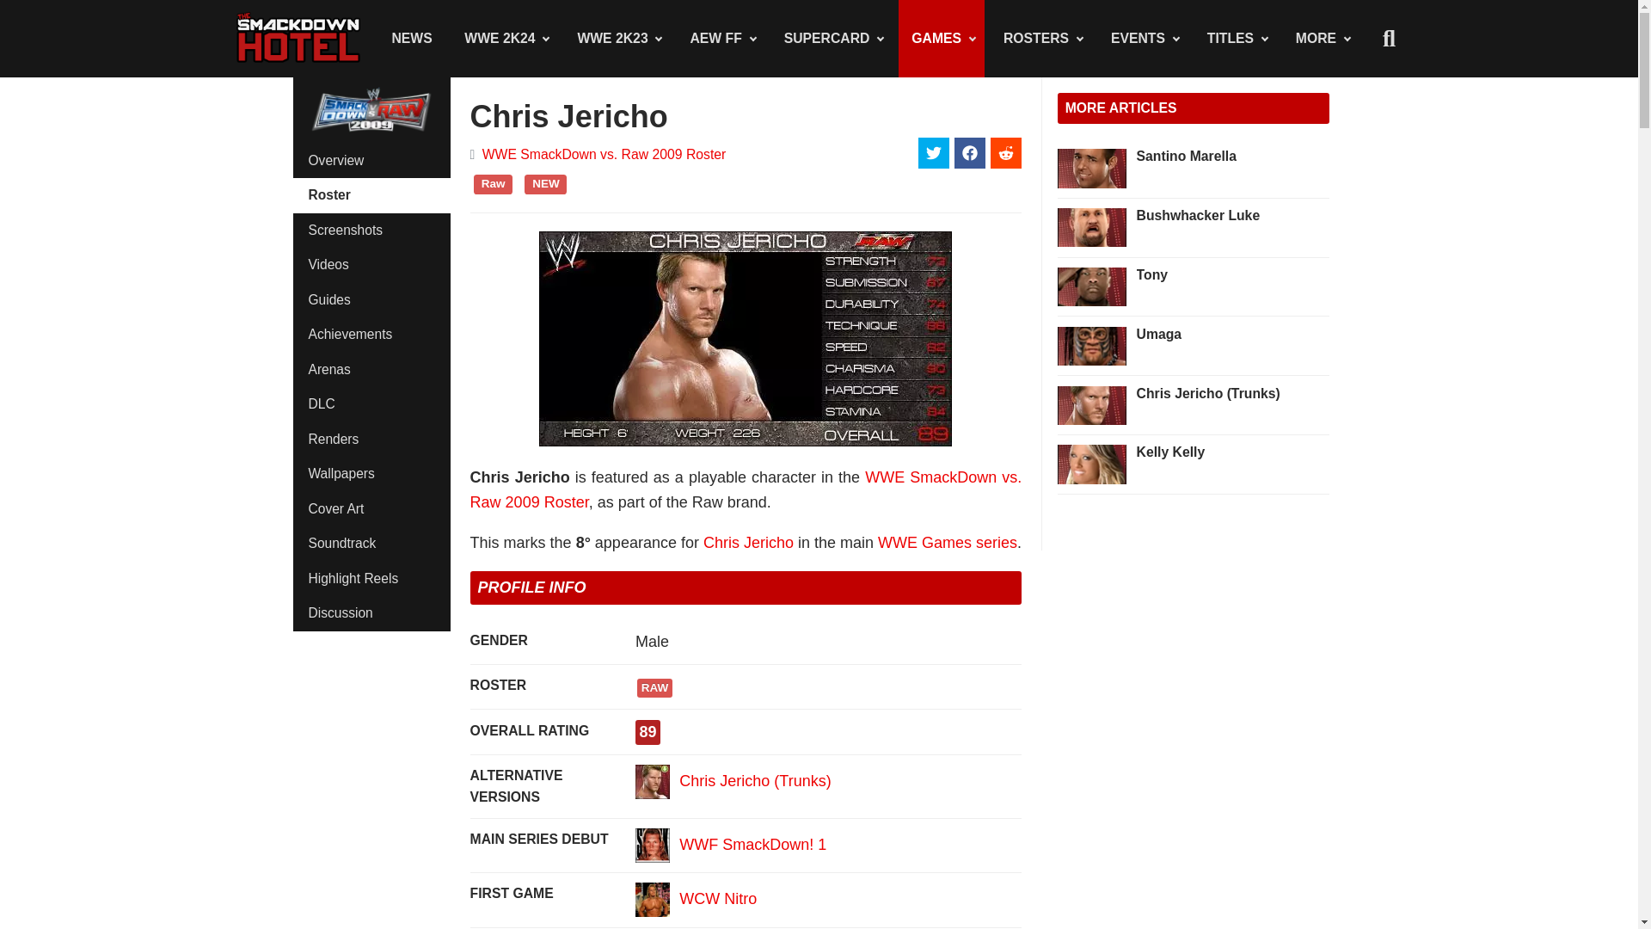 Image resolution: width=1651 pixels, height=929 pixels. What do you see at coordinates (505, 38) in the screenshot?
I see `WWE 2K24` at bounding box center [505, 38].